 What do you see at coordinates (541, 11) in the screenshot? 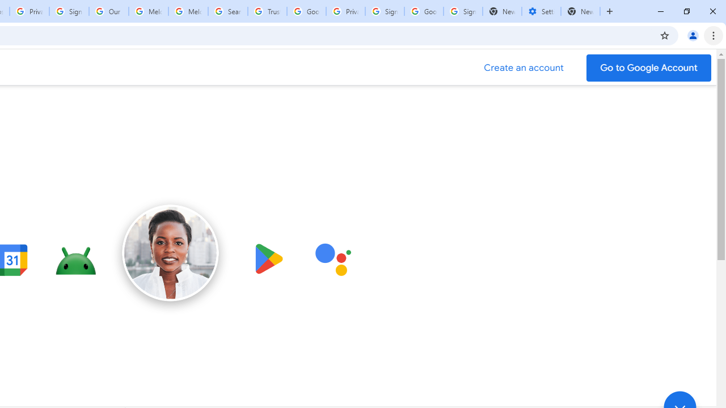
I see `Settings - Addresses and more` at bounding box center [541, 11].